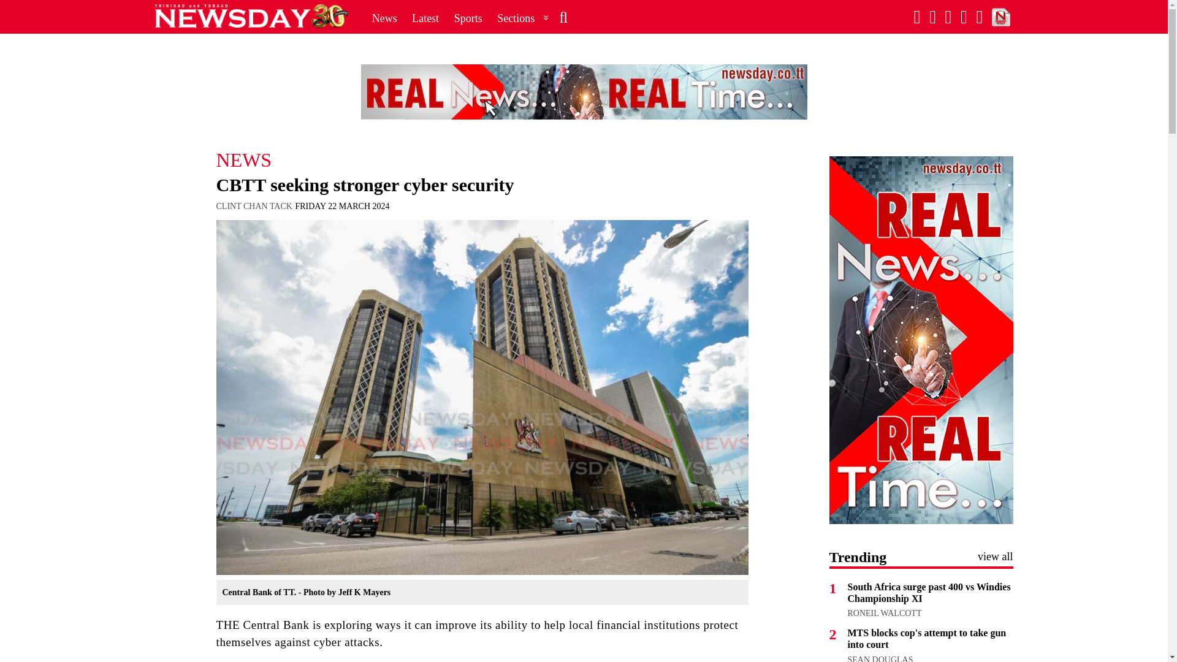  I want to click on SEAN DOUGLAS, so click(880, 658).